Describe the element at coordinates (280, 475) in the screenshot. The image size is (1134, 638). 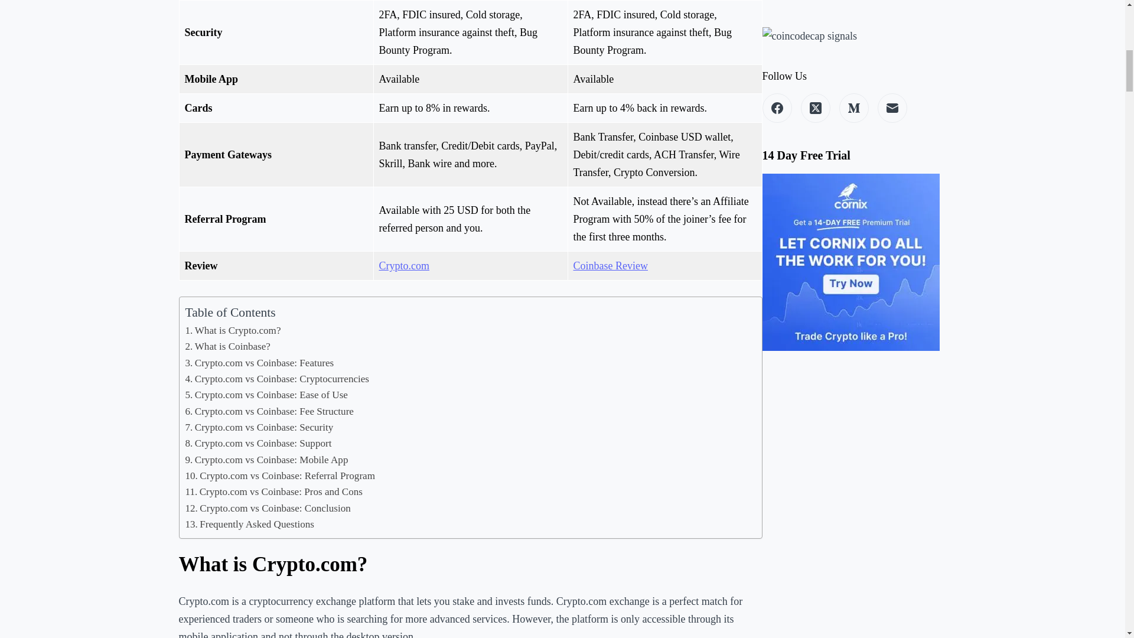
I see `Crypto.com vs Coinbase: Referral Program` at that location.